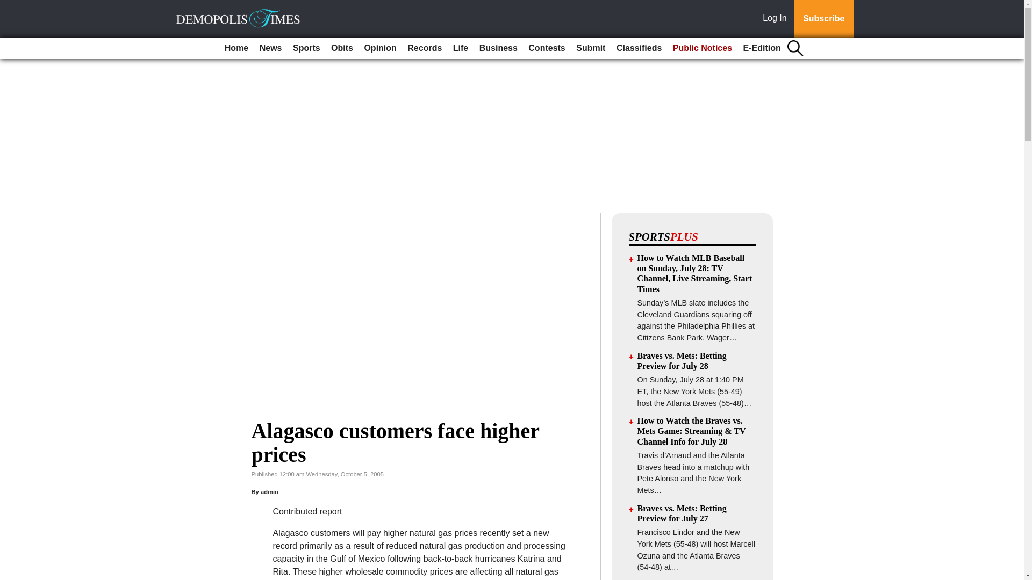 The height and width of the screenshot is (580, 1032). Describe the element at coordinates (590, 48) in the screenshot. I see `Submit` at that location.